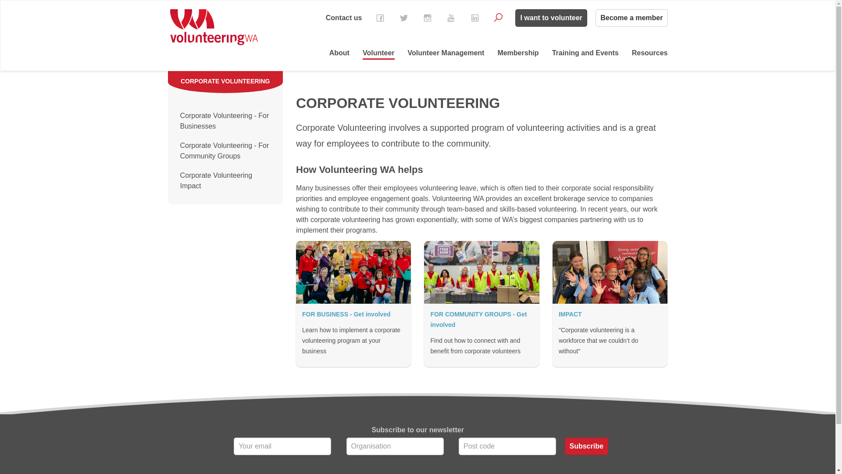 This screenshot has height=474, width=842. What do you see at coordinates (451, 18) in the screenshot?
I see `YouTube` at bounding box center [451, 18].